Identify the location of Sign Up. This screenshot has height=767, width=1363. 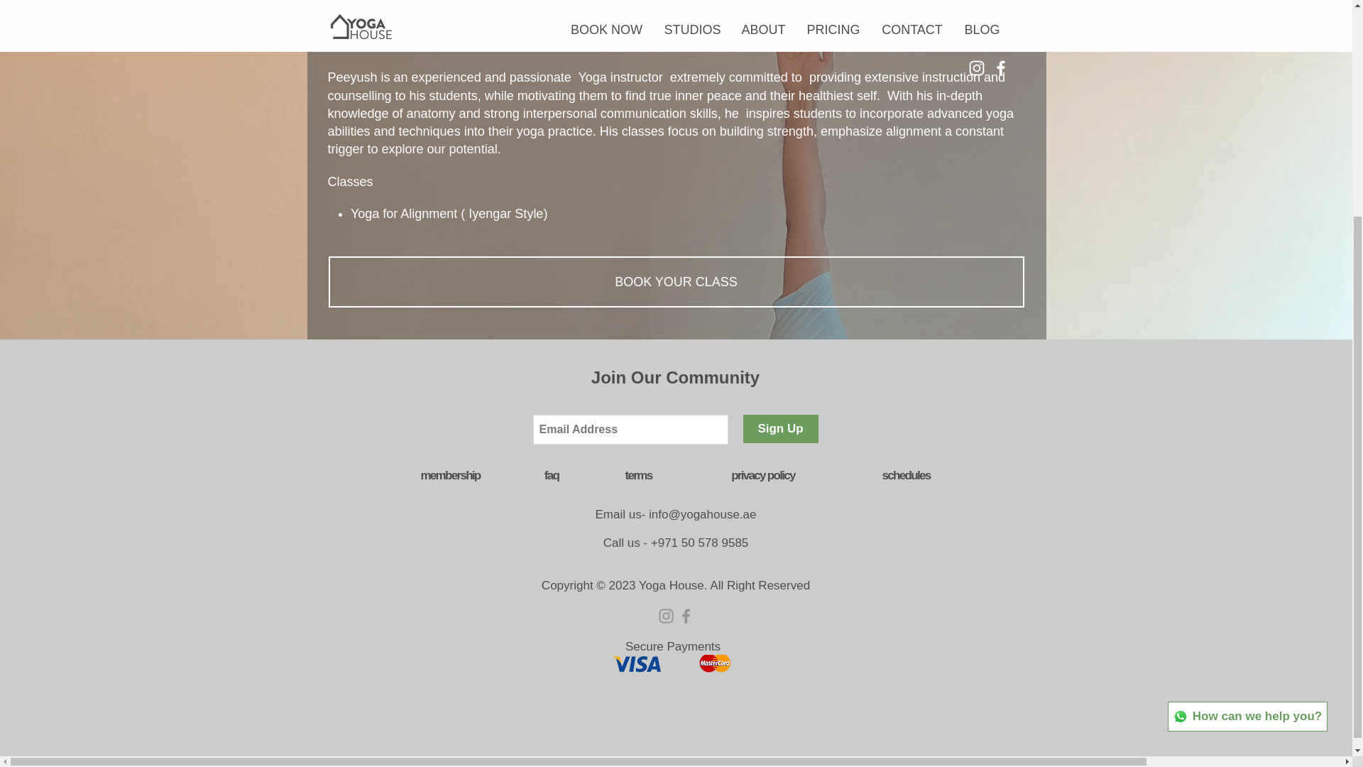
(780, 429).